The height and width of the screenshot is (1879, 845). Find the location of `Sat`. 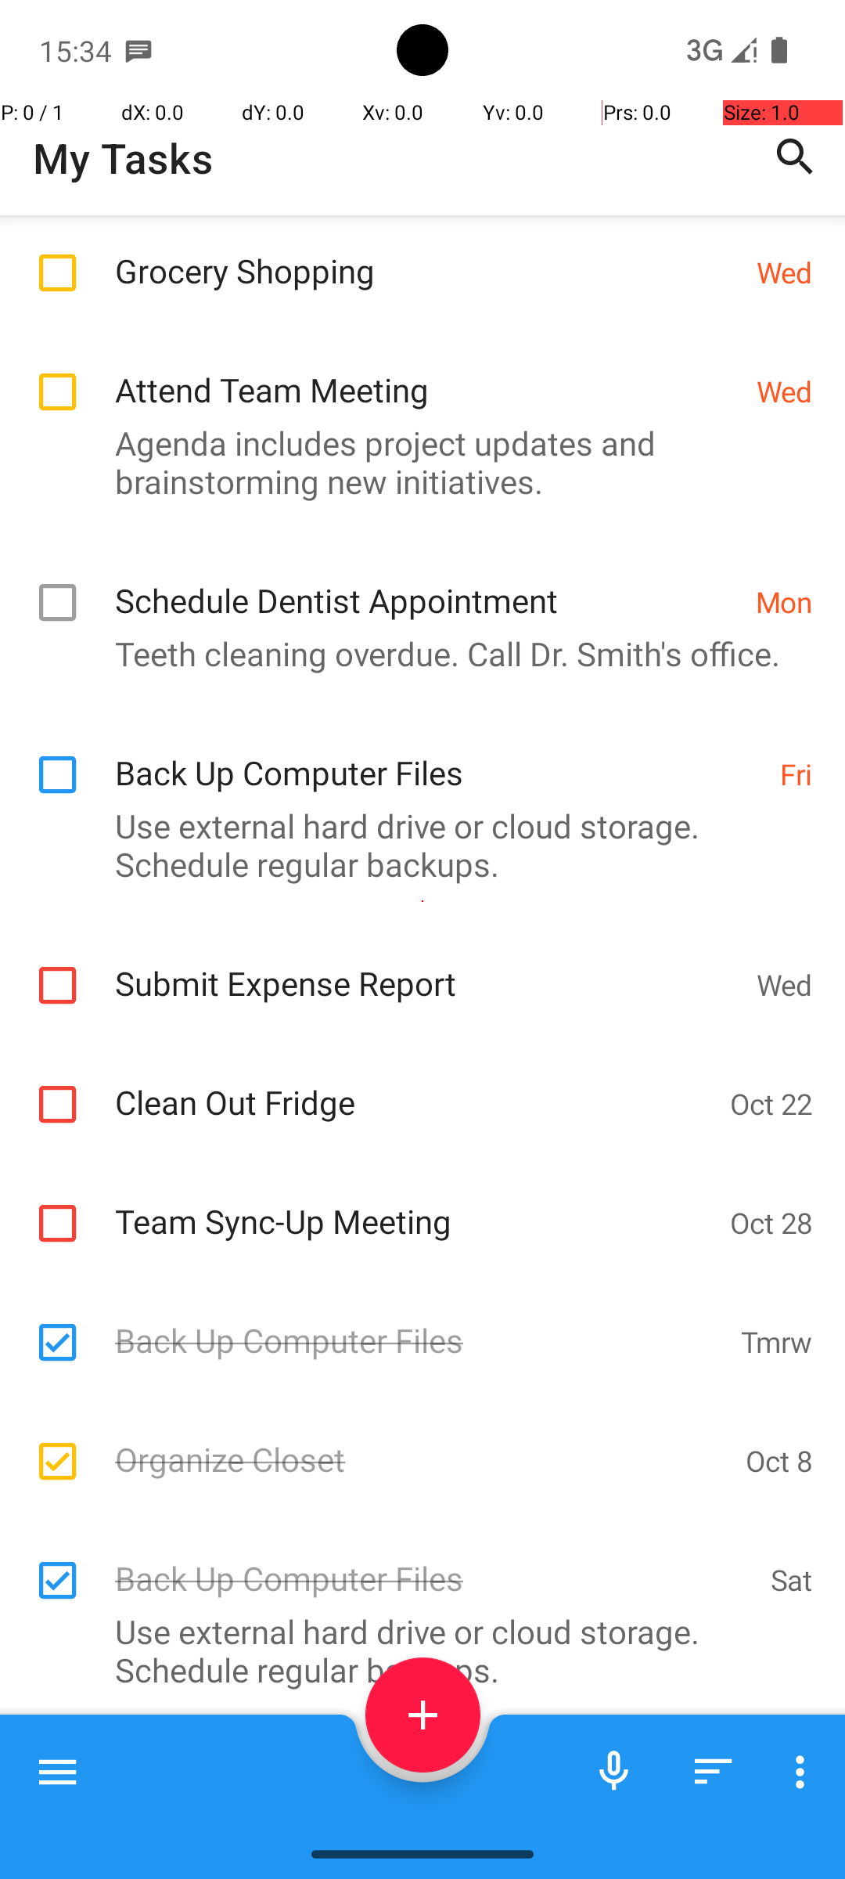

Sat is located at coordinates (792, 1580).